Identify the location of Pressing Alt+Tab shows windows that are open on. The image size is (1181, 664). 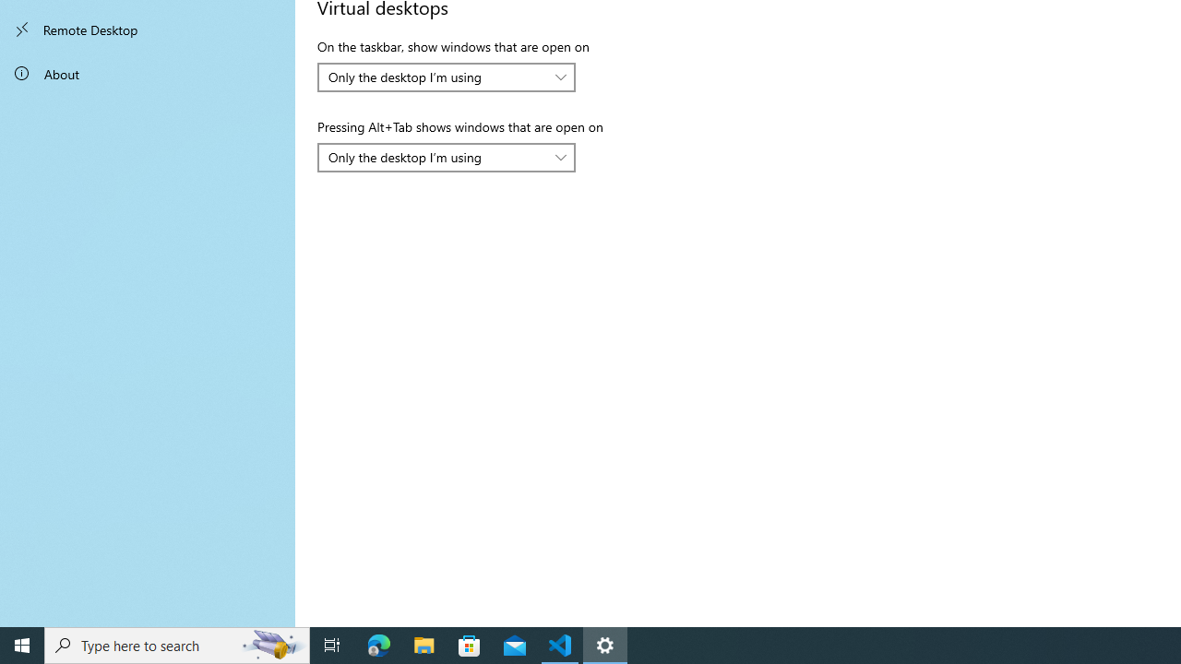
(447, 157).